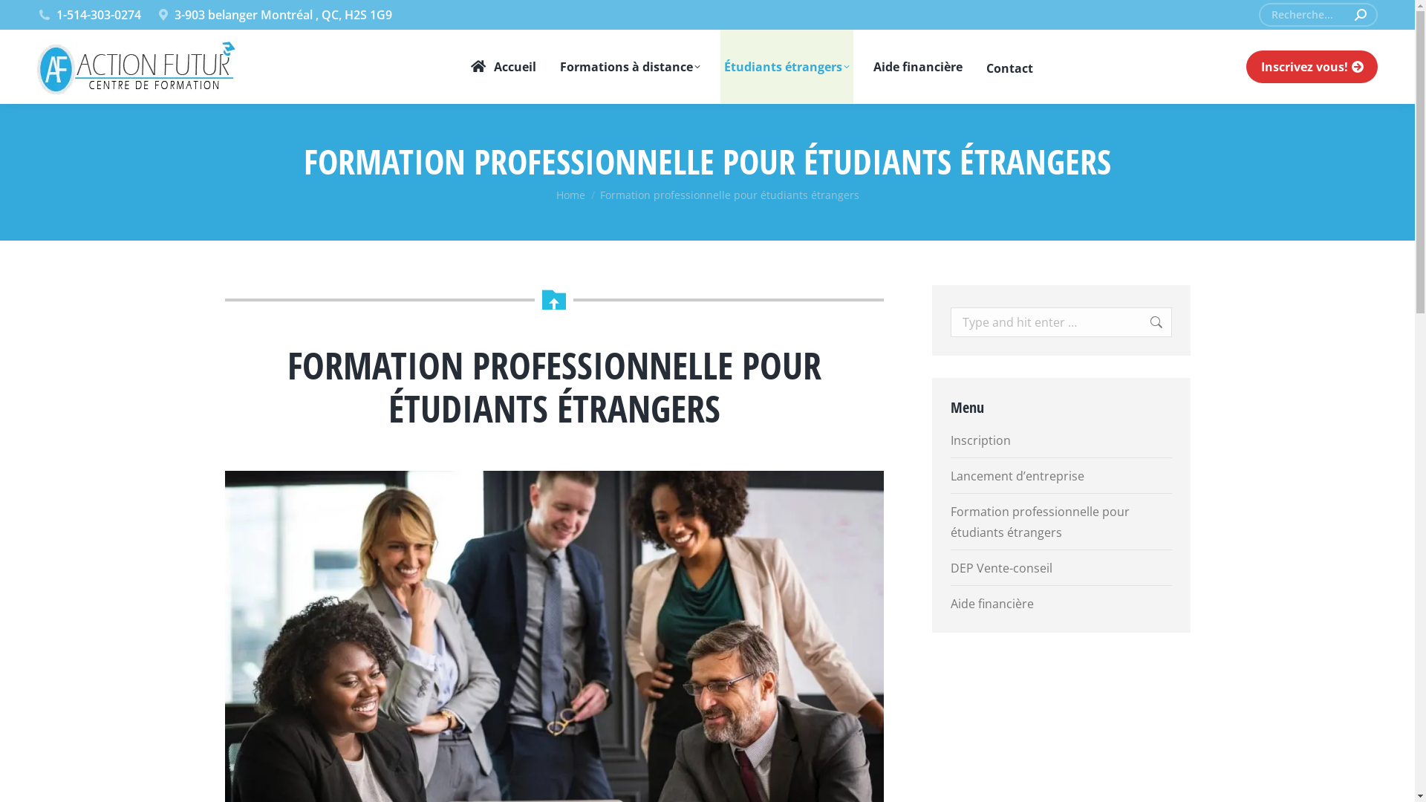 Image resolution: width=1426 pixels, height=802 pixels. What do you see at coordinates (1312, 67) in the screenshot?
I see `Inscrivez vous!` at bounding box center [1312, 67].